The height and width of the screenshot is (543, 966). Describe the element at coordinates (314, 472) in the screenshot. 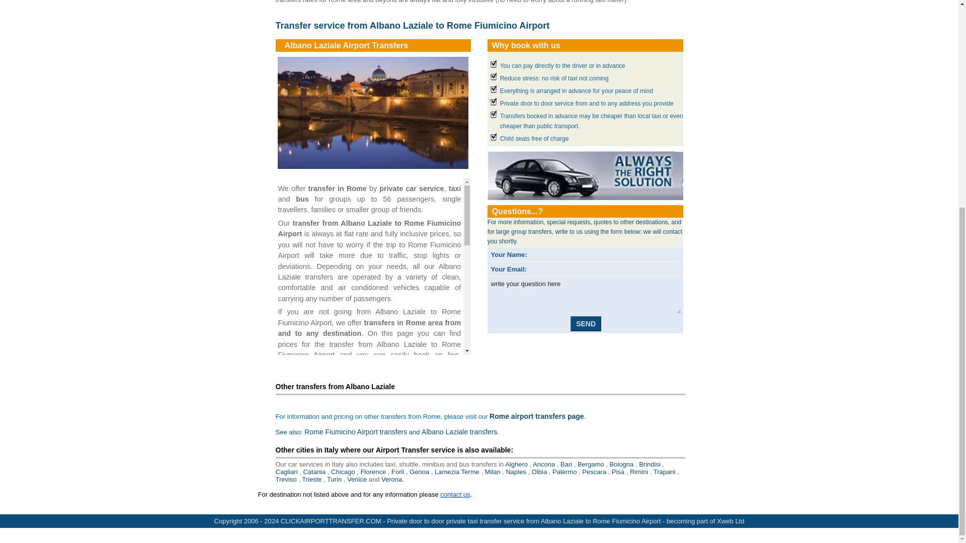

I see `Catania airport transfers` at that location.